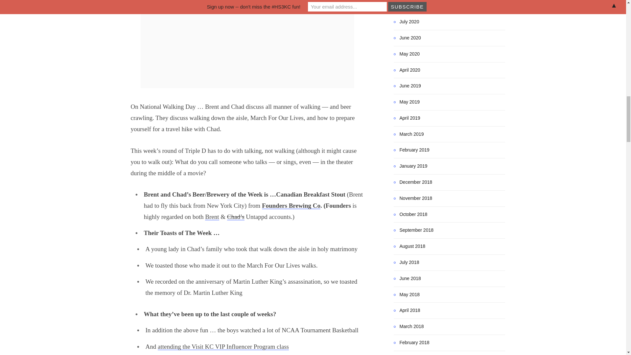 The width and height of the screenshot is (631, 355). I want to click on attending the Visit KC VIP Influencer Program class, so click(223, 346).